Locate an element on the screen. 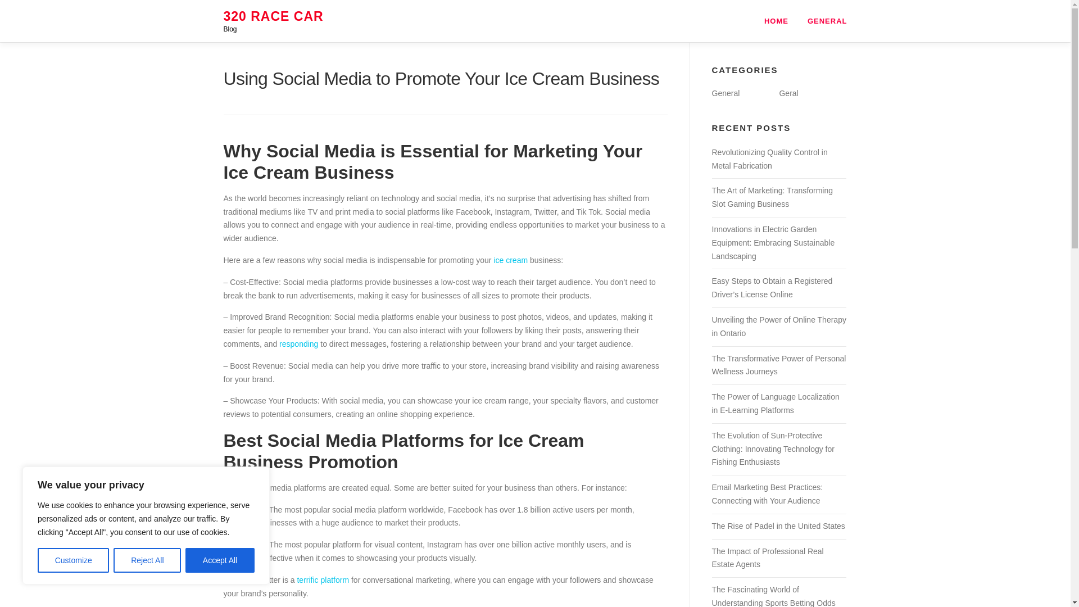 The image size is (1079, 607). ice cream is located at coordinates (510, 260).